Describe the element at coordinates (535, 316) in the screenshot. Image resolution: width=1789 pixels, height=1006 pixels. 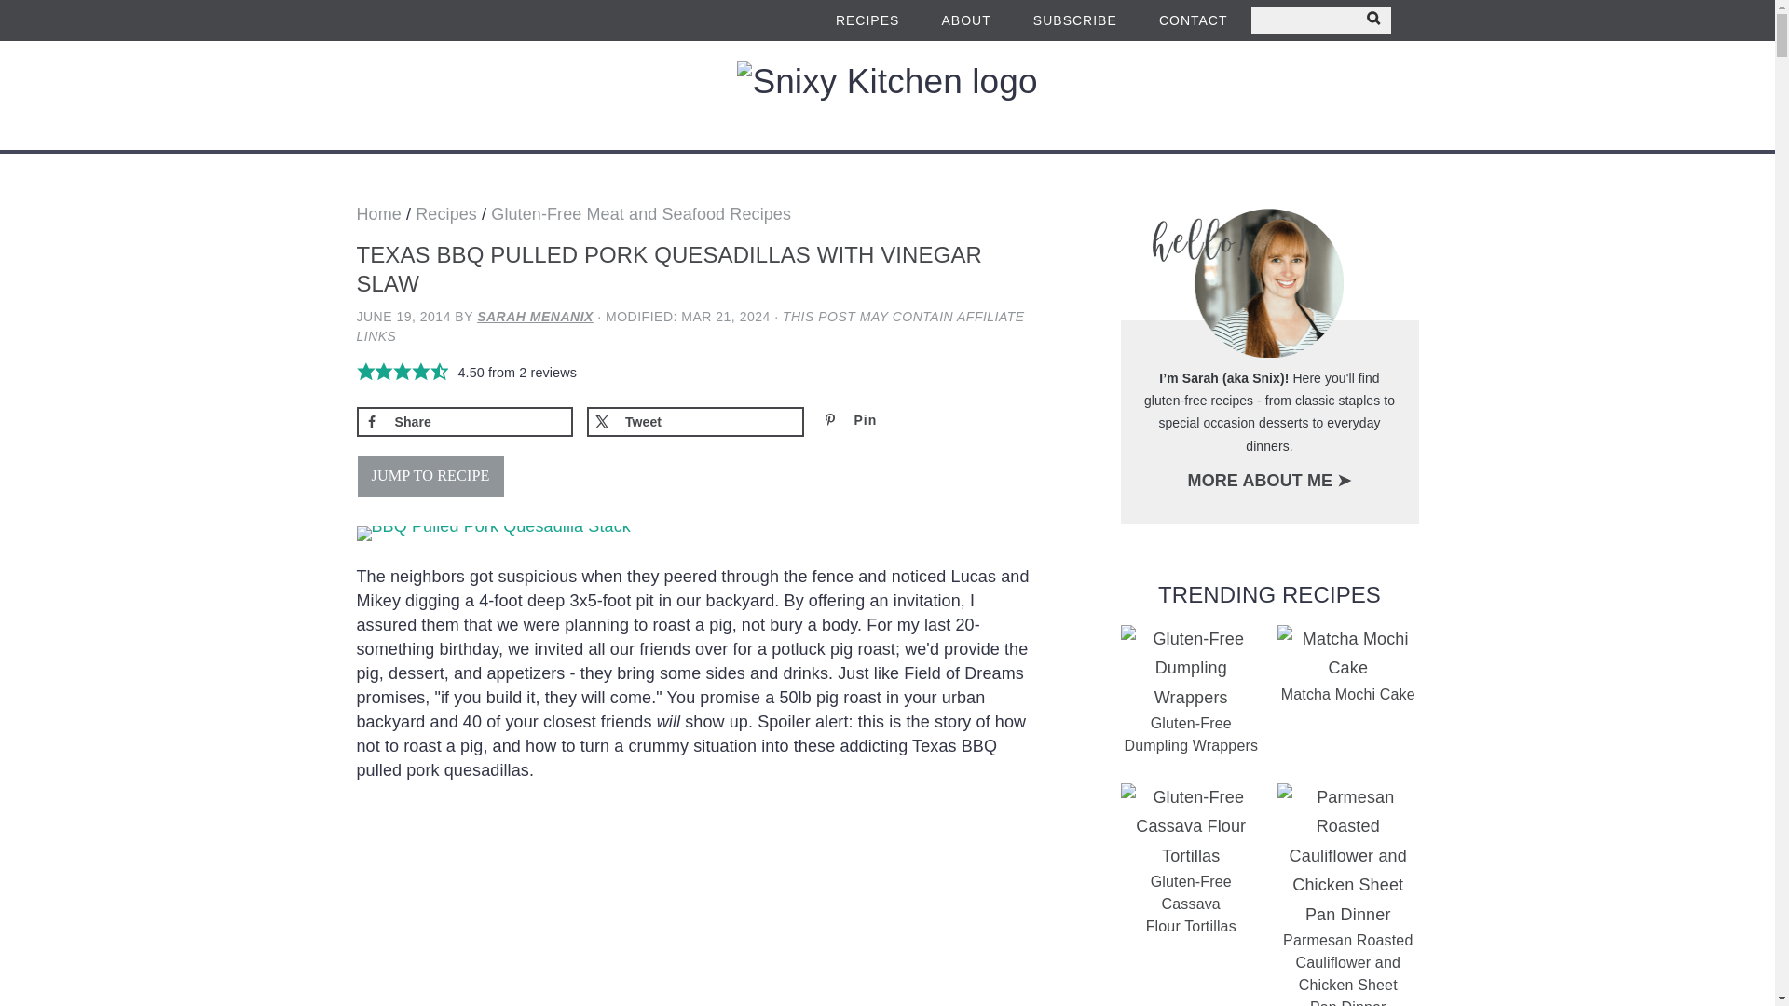
I see `SARAH MENANIX` at that location.